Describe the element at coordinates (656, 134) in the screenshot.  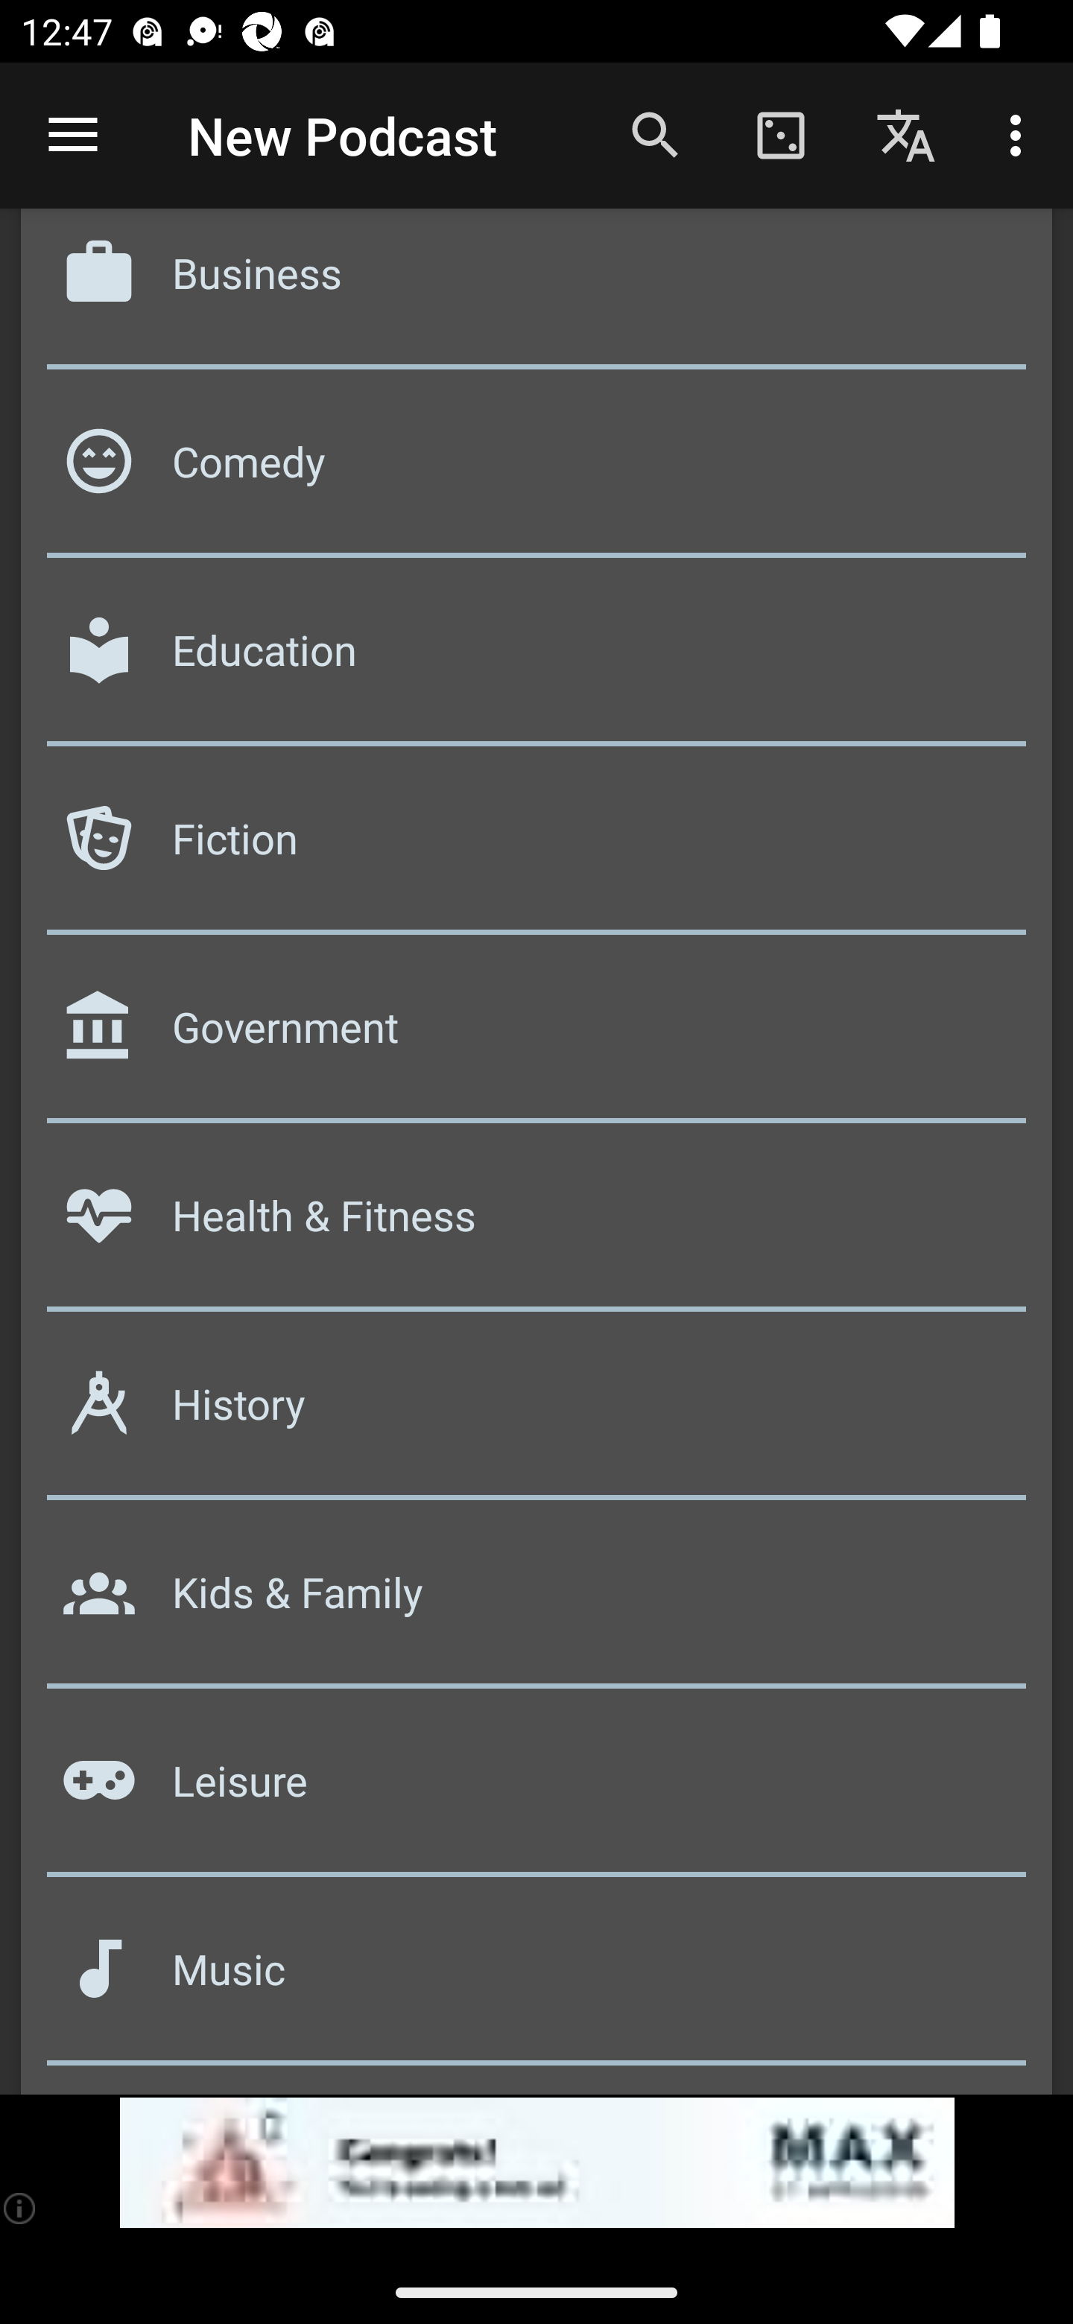
I see `Search` at that location.